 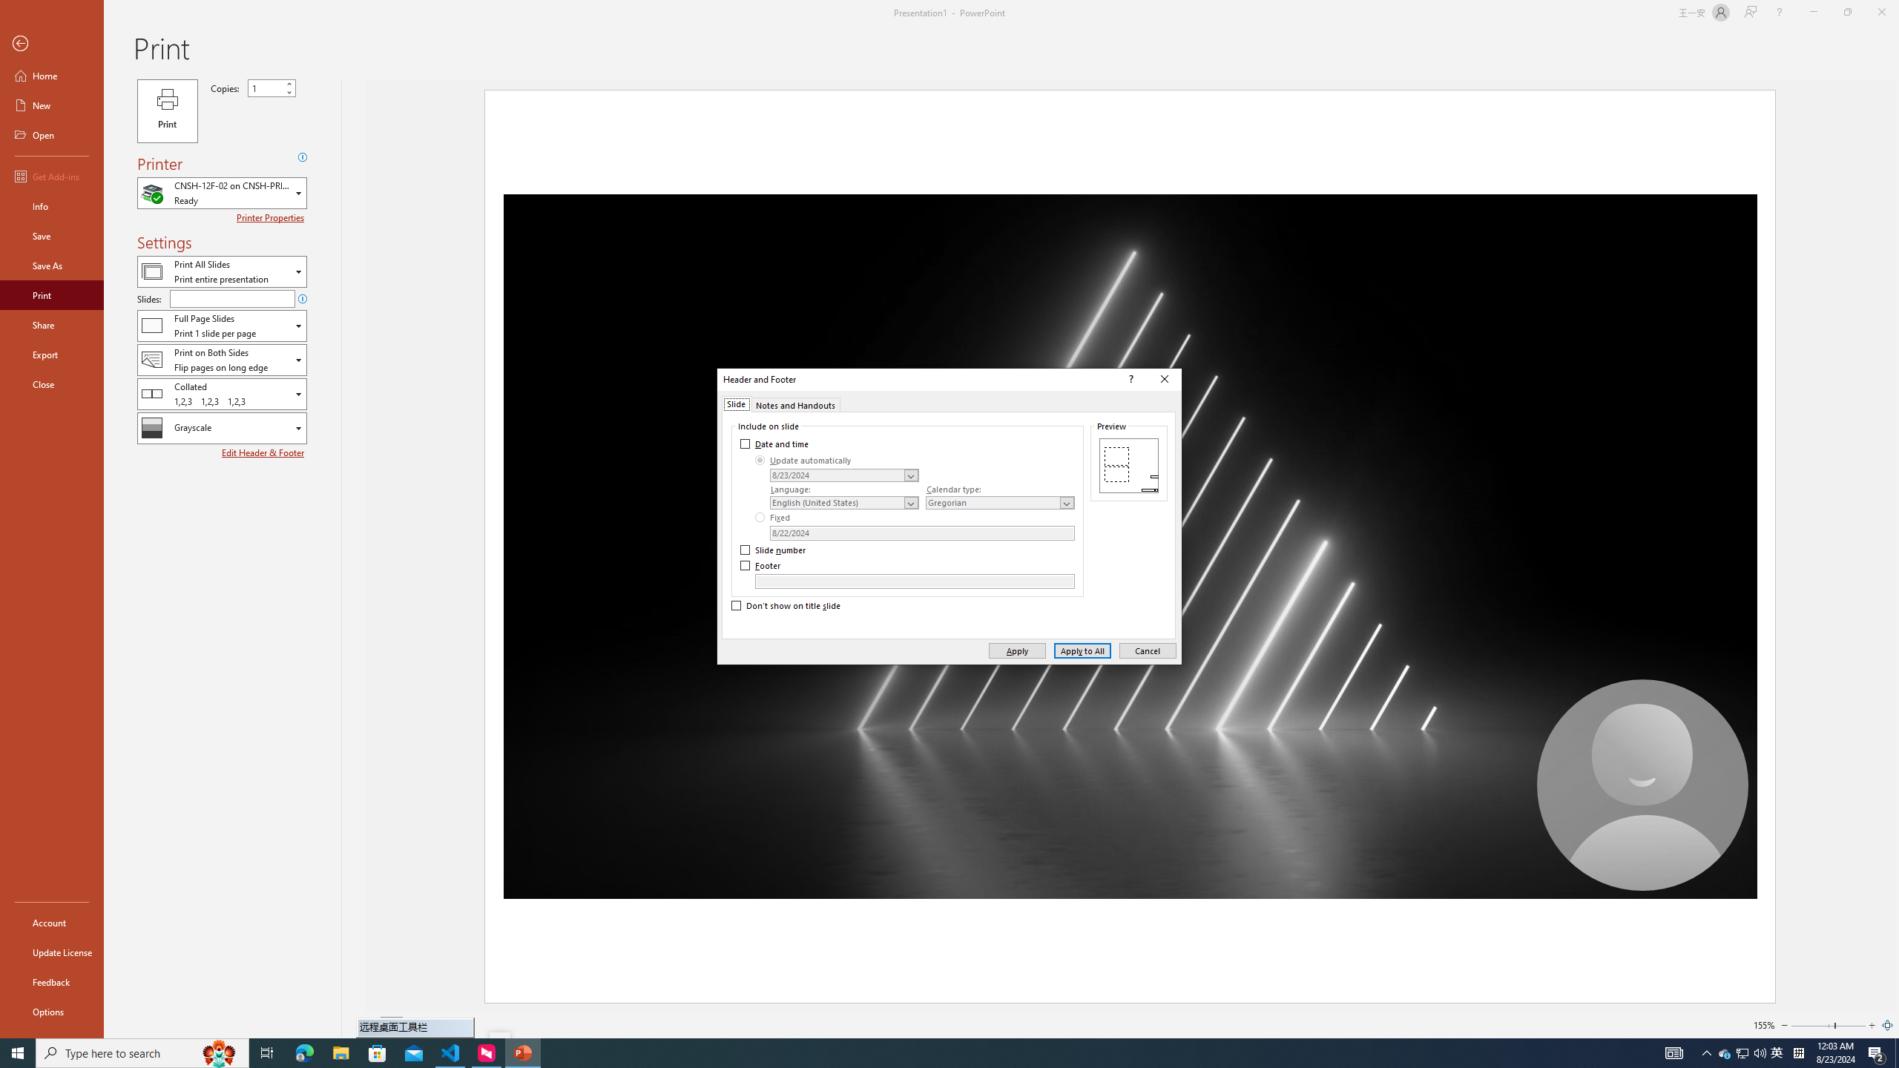 What do you see at coordinates (776, 444) in the screenshot?
I see `Date and time` at bounding box center [776, 444].